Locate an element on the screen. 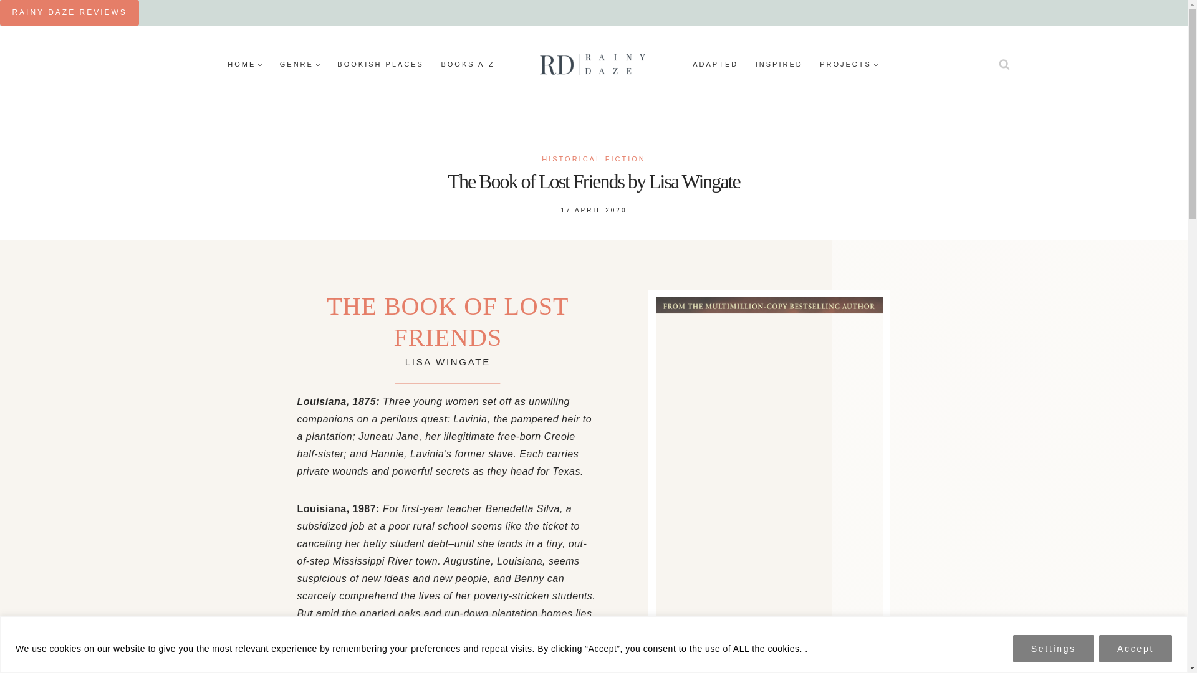  GENRE is located at coordinates (300, 64).